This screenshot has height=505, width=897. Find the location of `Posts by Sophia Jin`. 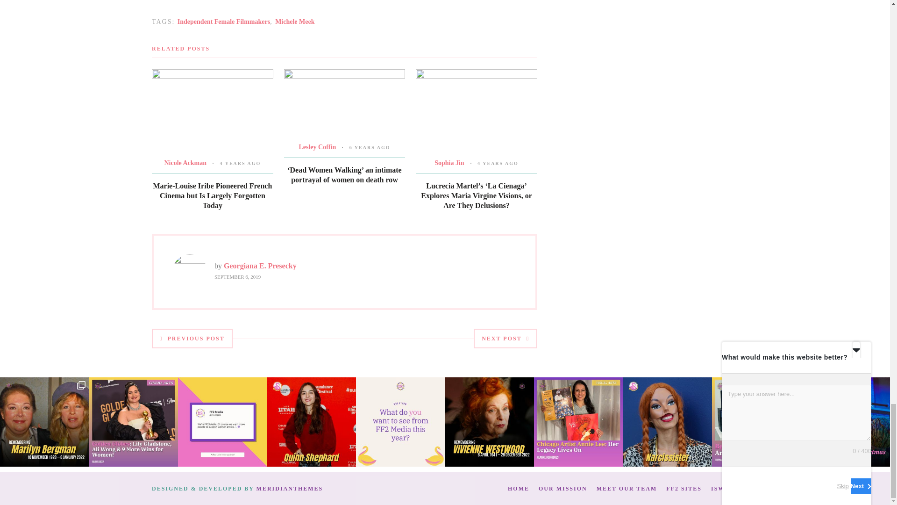

Posts by Sophia Jin is located at coordinates (448, 163).